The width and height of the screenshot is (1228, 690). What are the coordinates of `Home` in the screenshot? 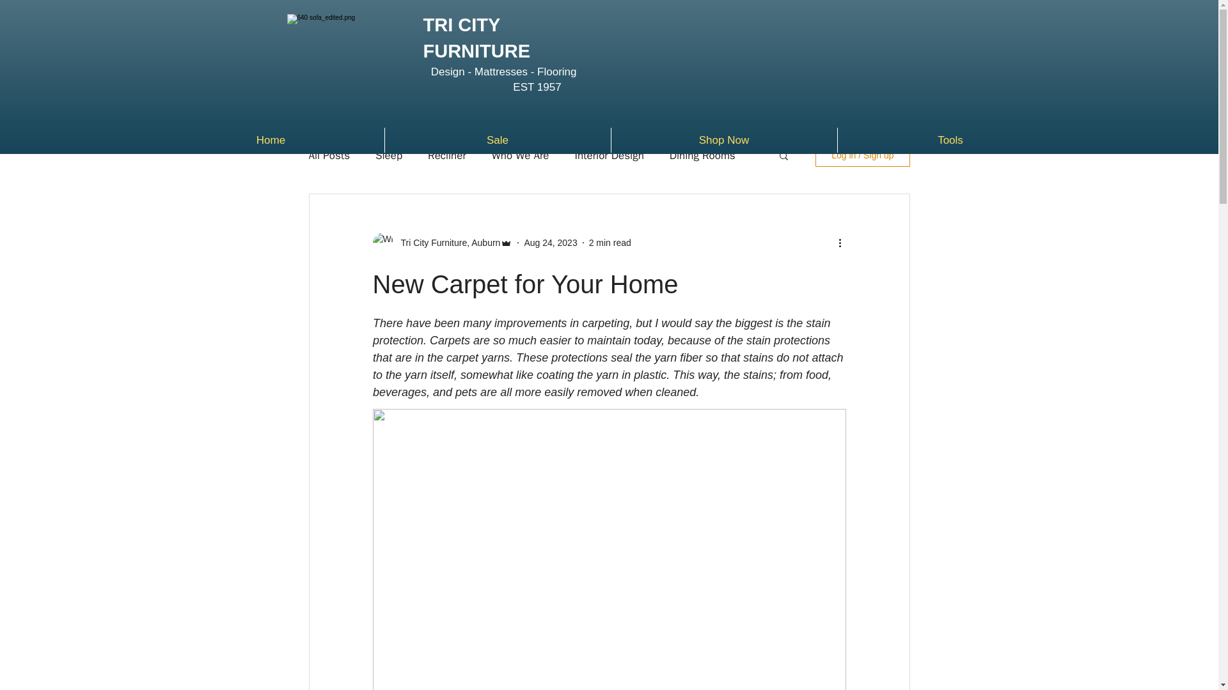 It's located at (270, 139).